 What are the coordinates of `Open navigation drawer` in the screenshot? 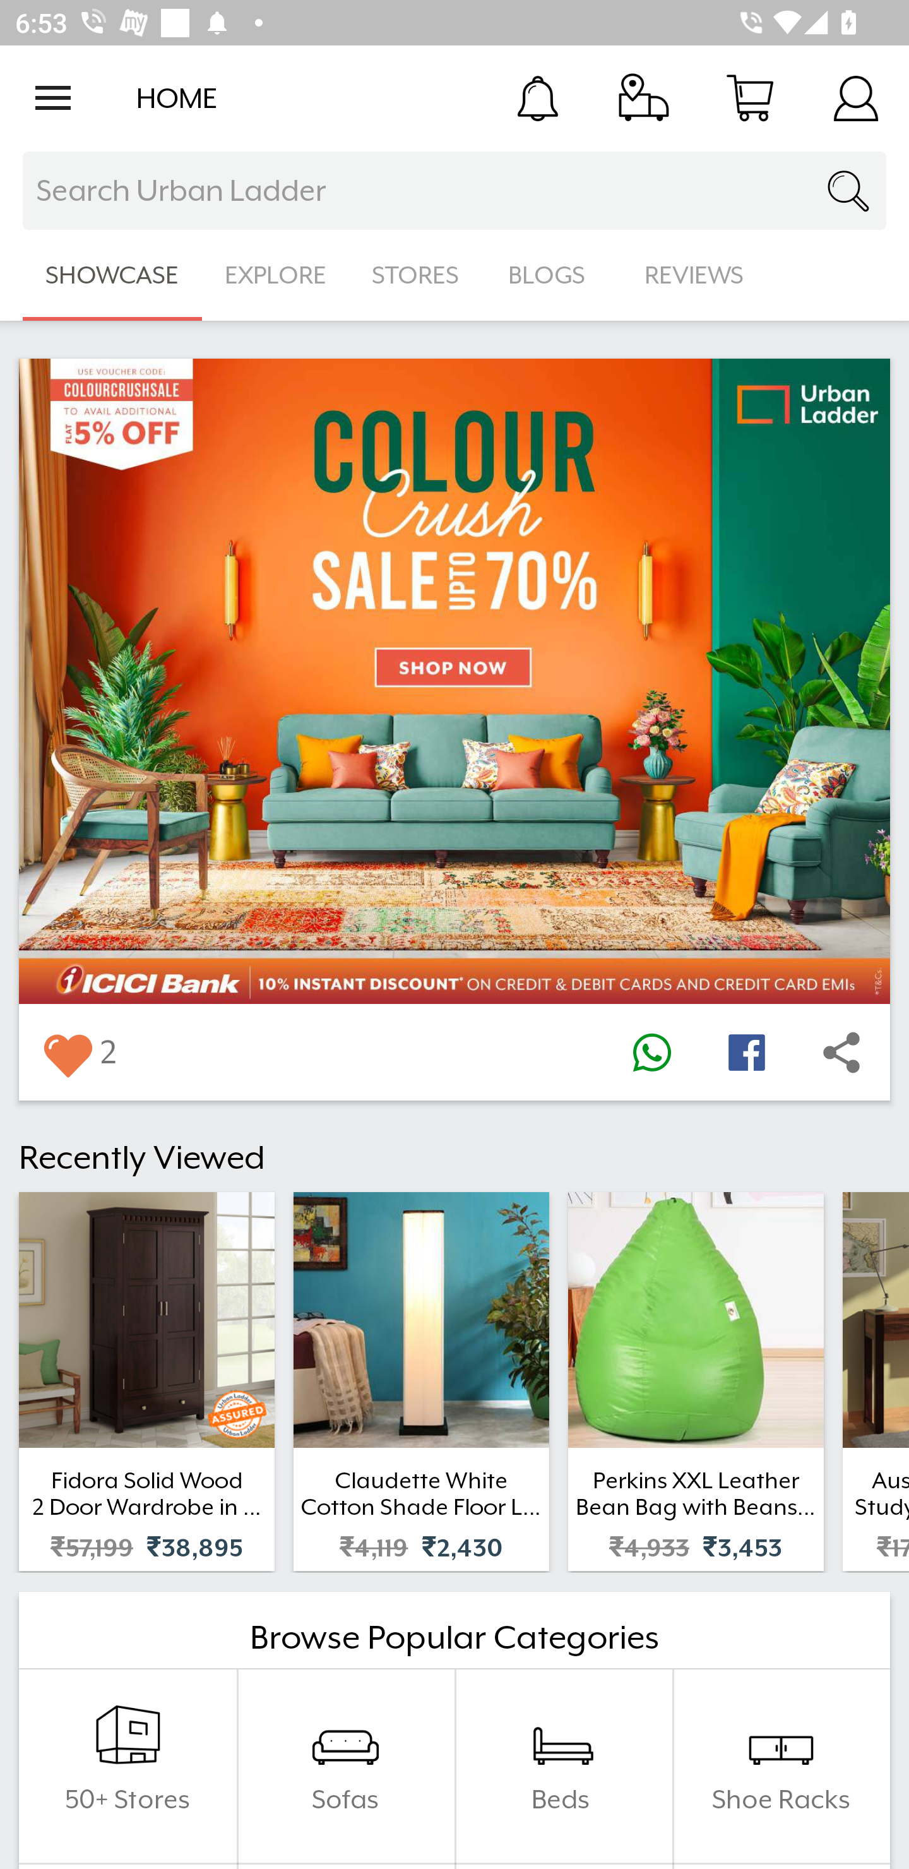 It's located at (53, 98).